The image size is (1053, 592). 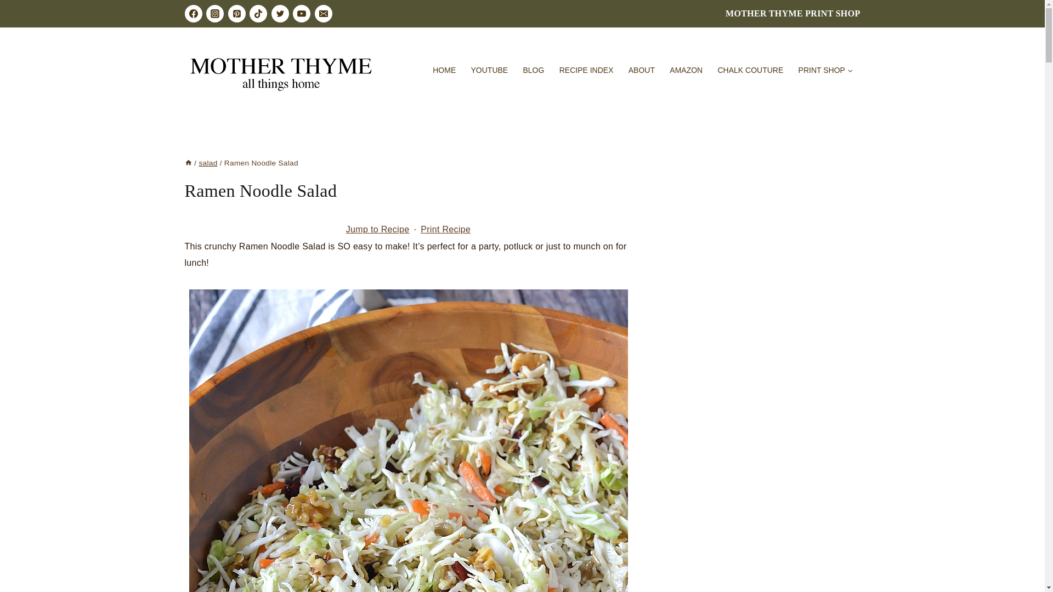 What do you see at coordinates (586, 70) in the screenshot?
I see `RECIPE INDEX` at bounding box center [586, 70].